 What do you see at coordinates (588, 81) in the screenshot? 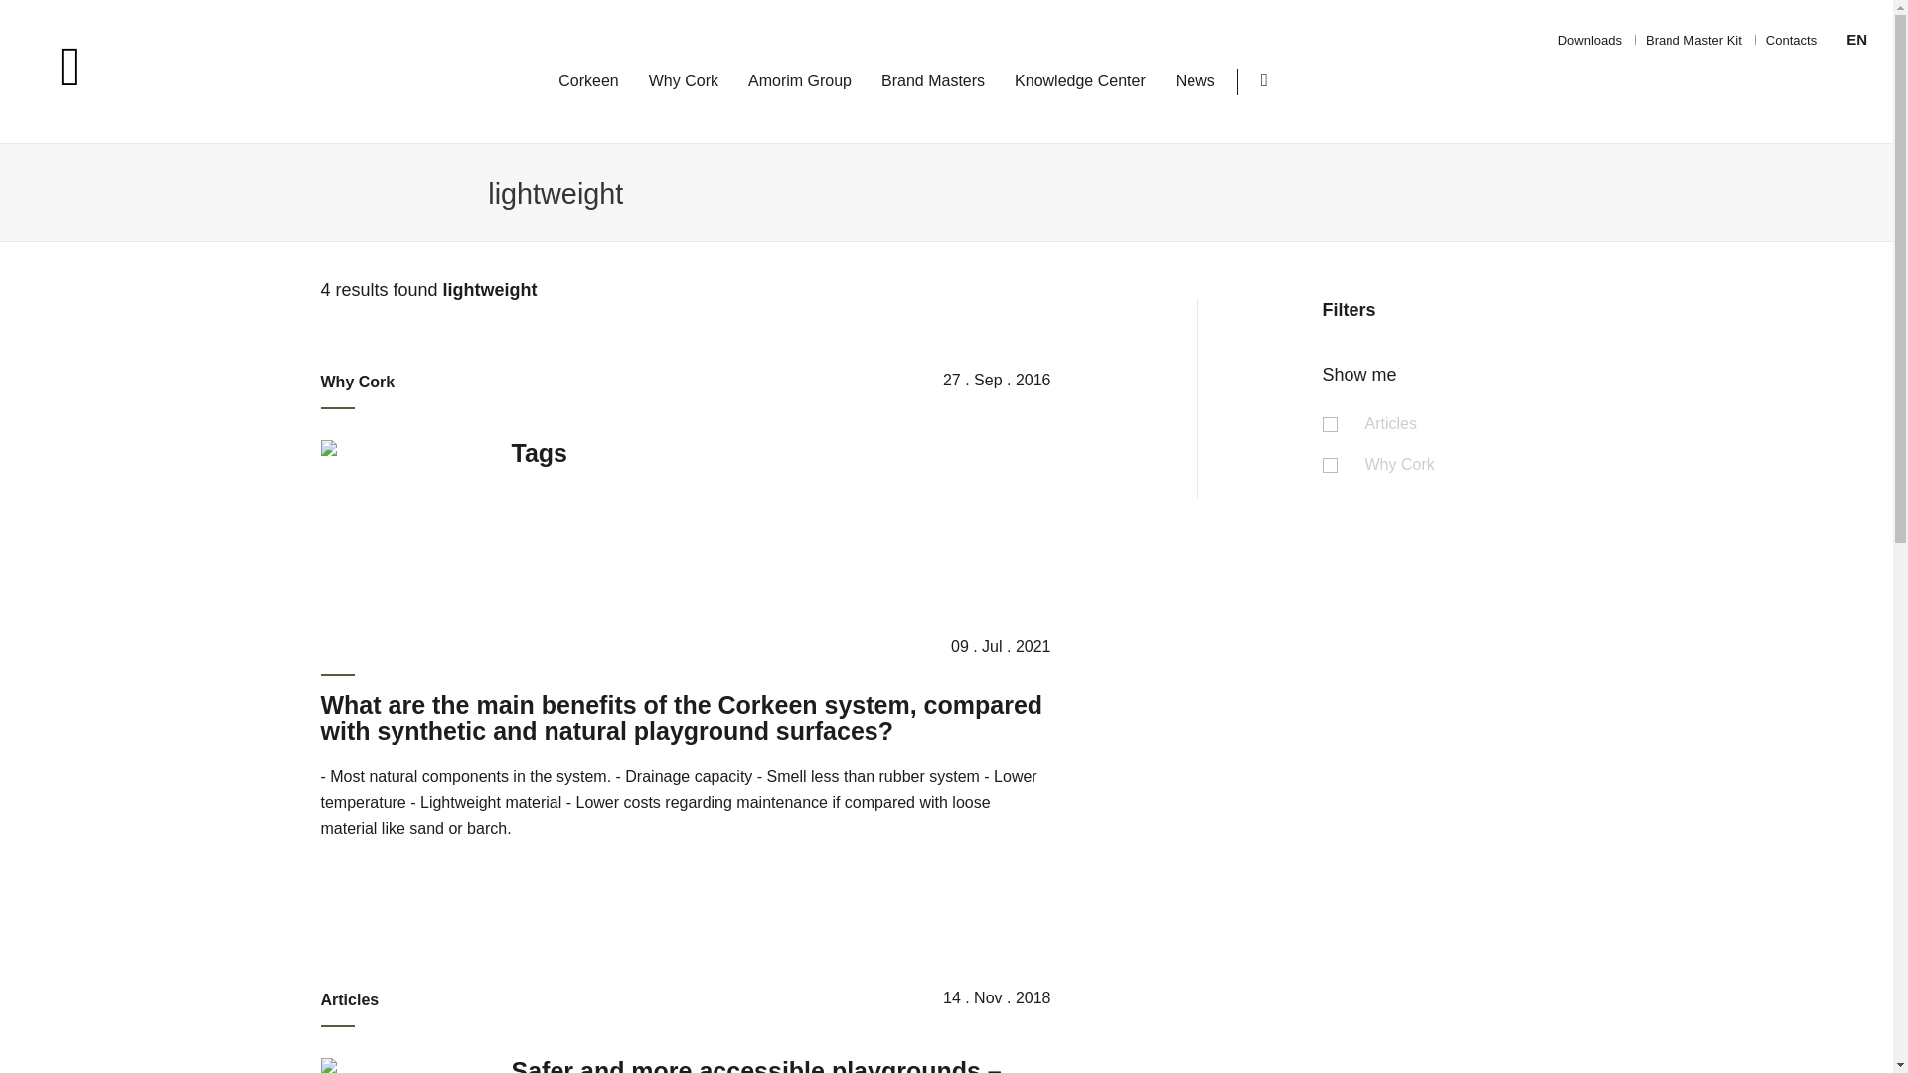
I see `Corkeen` at bounding box center [588, 81].